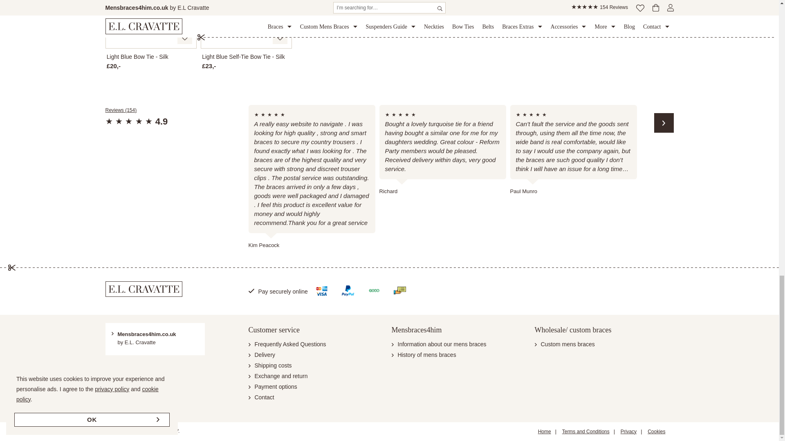 This screenshot has width=785, height=441. What do you see at coordinates (261, 397) in the screenshot?
I see `Contact` at bounding box center [261, 397].